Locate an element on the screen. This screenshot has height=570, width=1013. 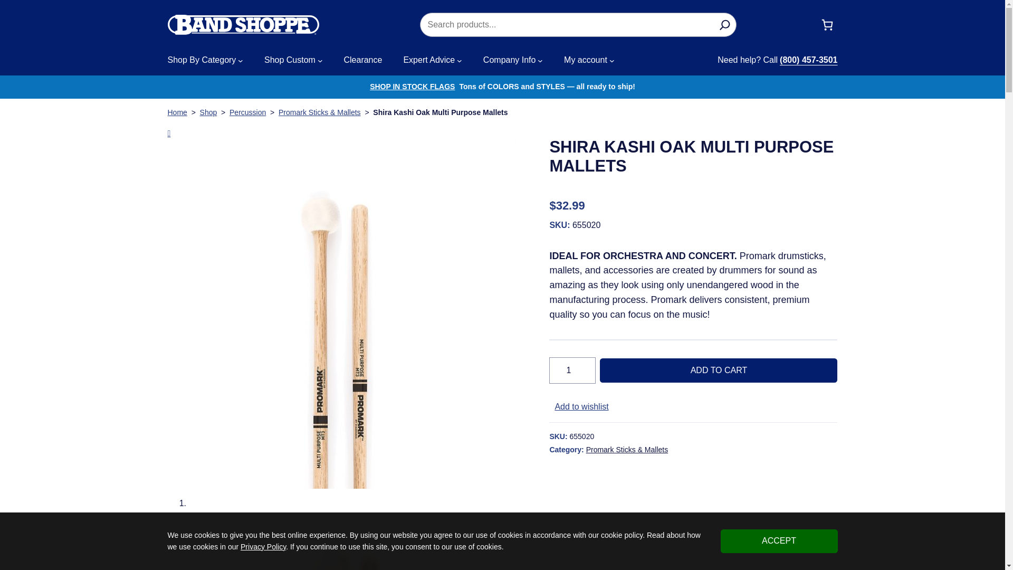
1 is located at coordinates (572, 370).